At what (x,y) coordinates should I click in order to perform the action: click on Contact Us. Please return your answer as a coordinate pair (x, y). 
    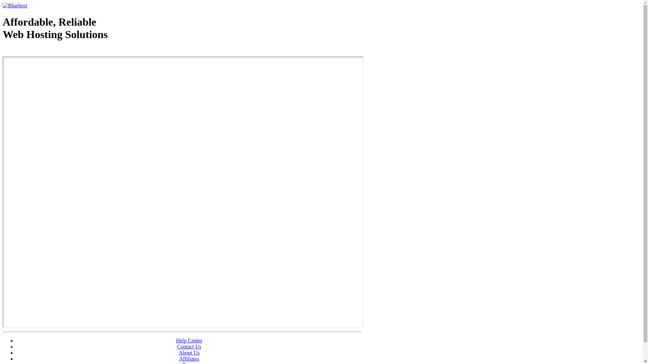
    Looking at the image, I should click on (189, 346).